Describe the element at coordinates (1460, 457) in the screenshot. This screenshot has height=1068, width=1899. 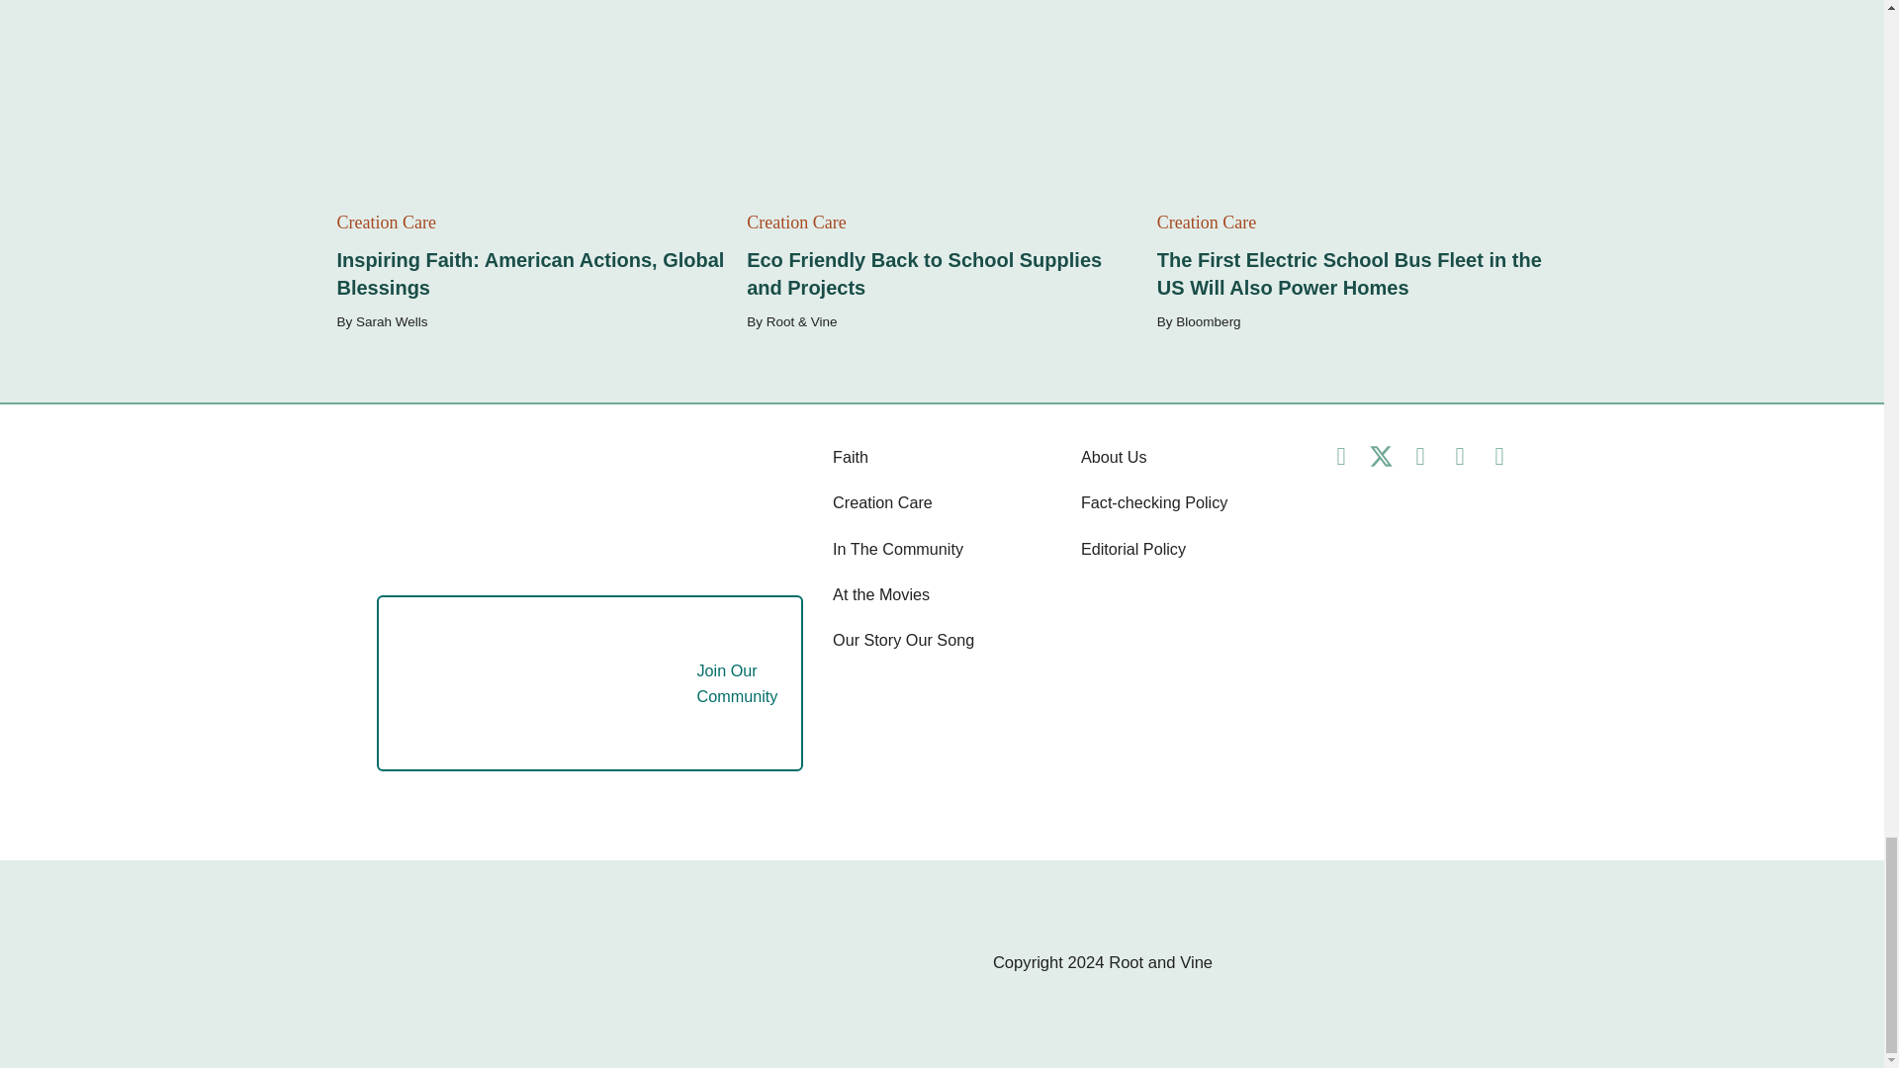
I see `Pinterest` at that location.